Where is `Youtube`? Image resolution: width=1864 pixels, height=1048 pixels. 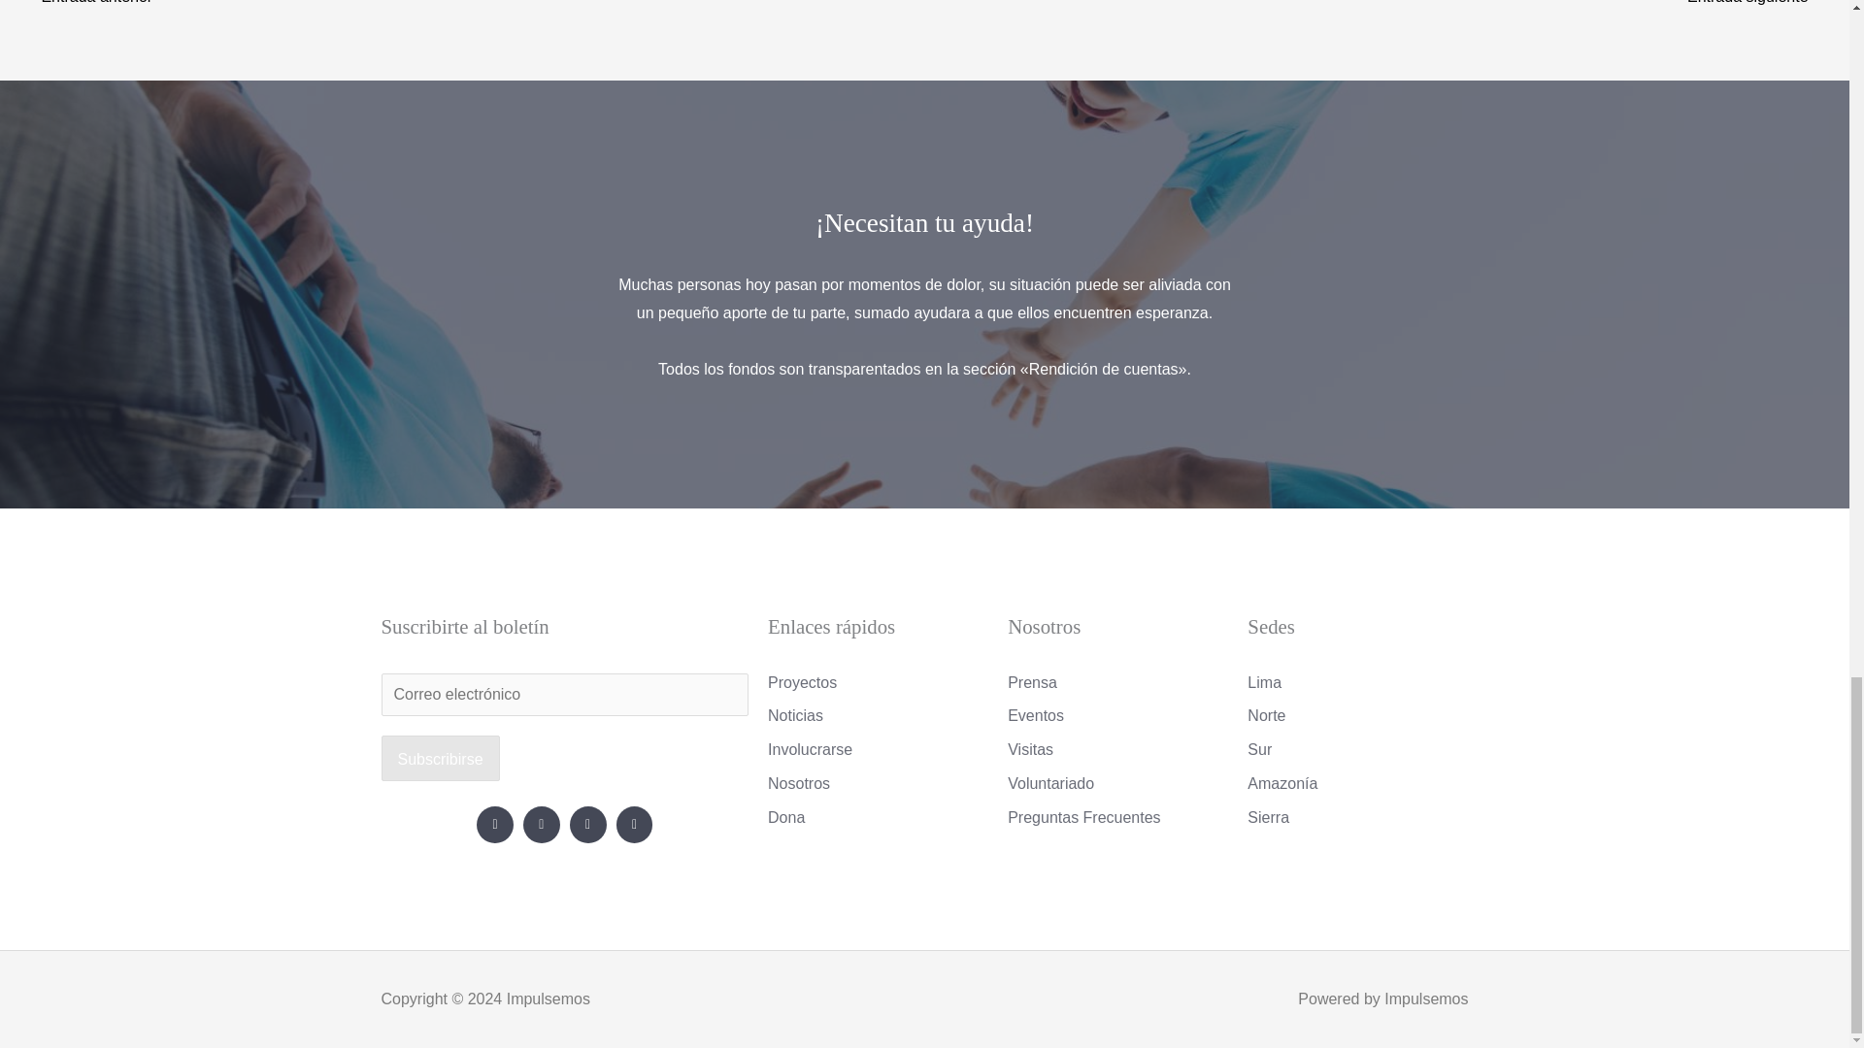 Youtube is located at coordinates (588, 825).